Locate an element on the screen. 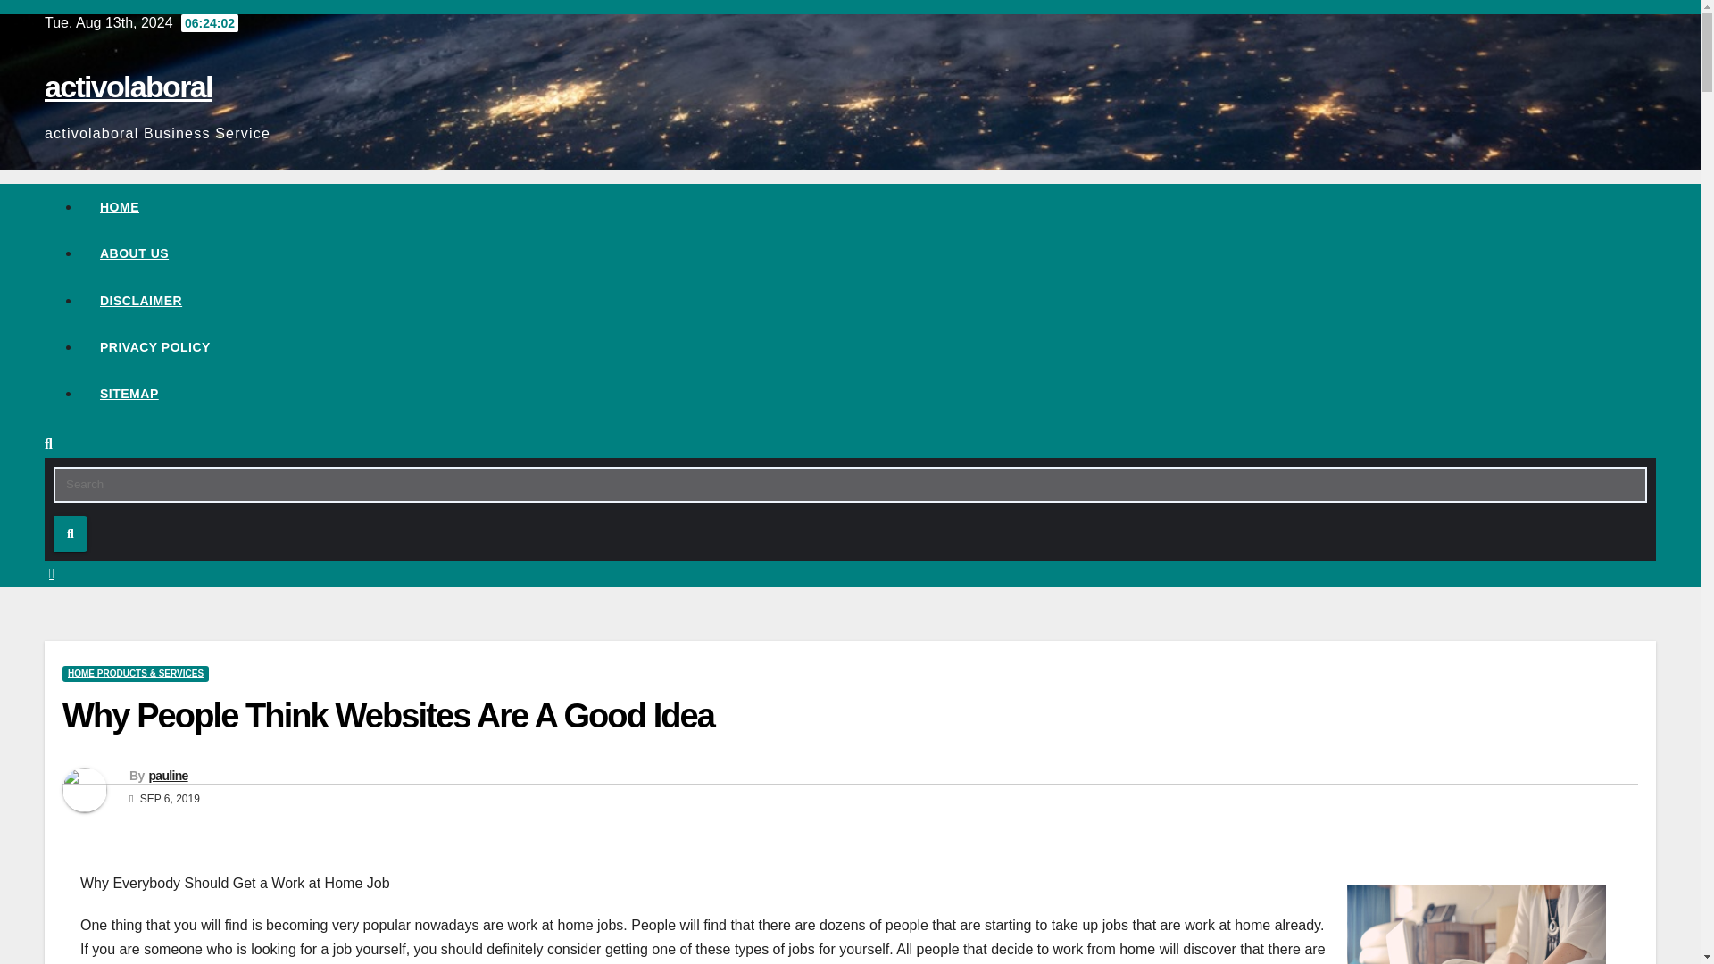 This screenshot has height=964, width=1714. activolaboral is located at coordinates (129, 86).